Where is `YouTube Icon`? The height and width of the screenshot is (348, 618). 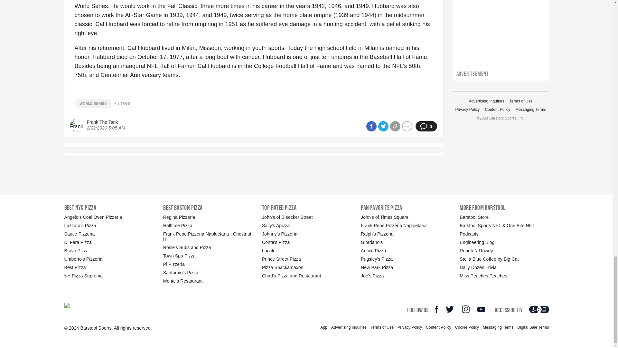 YouTube Icon is located at coordinates (481, 309).